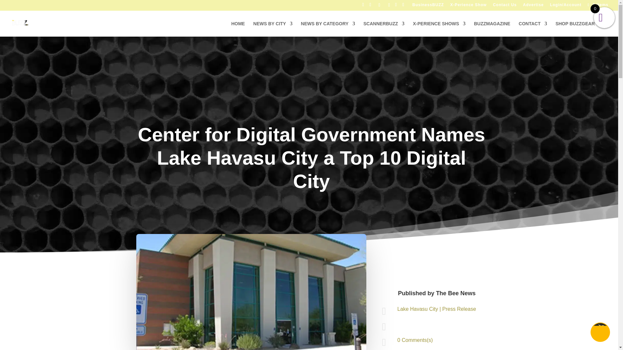 The height and width of the screenshot is (350, 623). What do you see at coordinates (597, 5) in the screenshot?
I see `0 Items` at bounding box center [597, 5].